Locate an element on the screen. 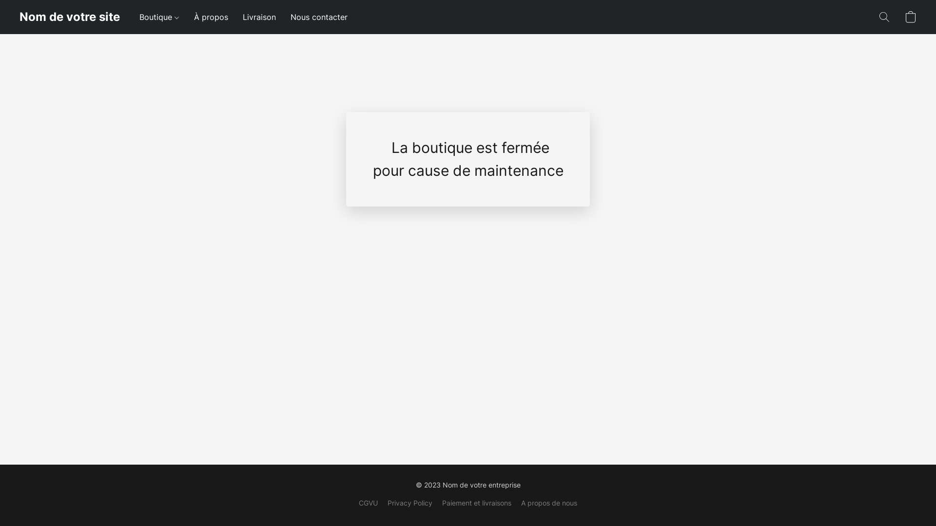  Aller au panier is located at coordinates (911, 17).